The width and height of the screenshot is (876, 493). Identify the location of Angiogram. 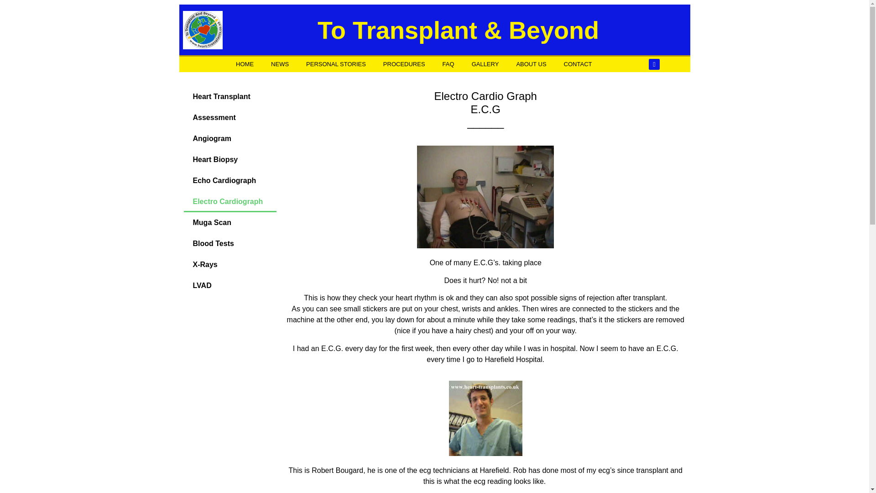
(230, 139).